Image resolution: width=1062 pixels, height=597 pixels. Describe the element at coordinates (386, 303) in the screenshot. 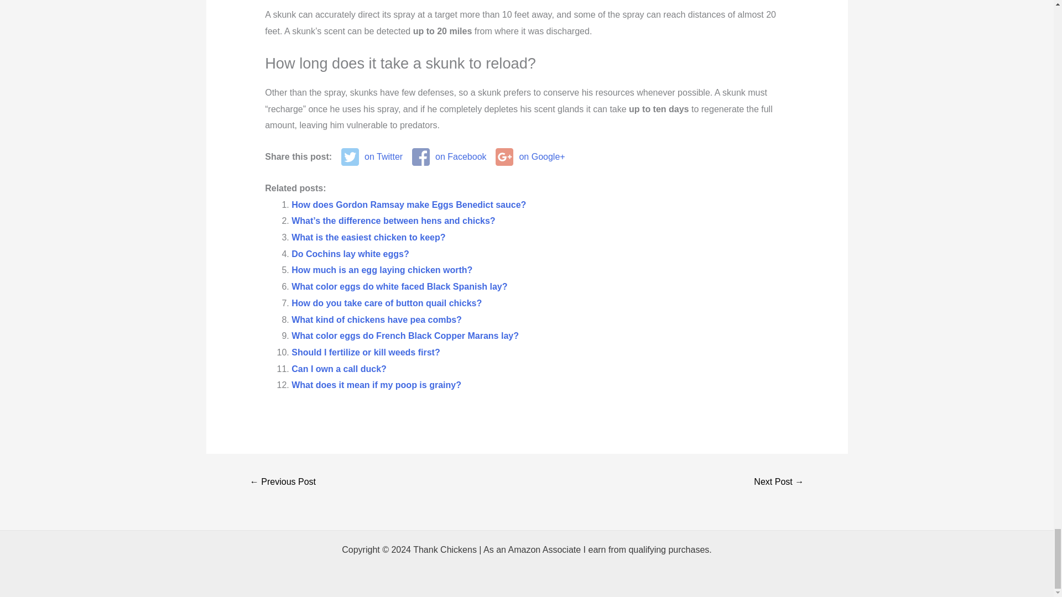

I see `How do you take care of button quail chicks?` at that location.